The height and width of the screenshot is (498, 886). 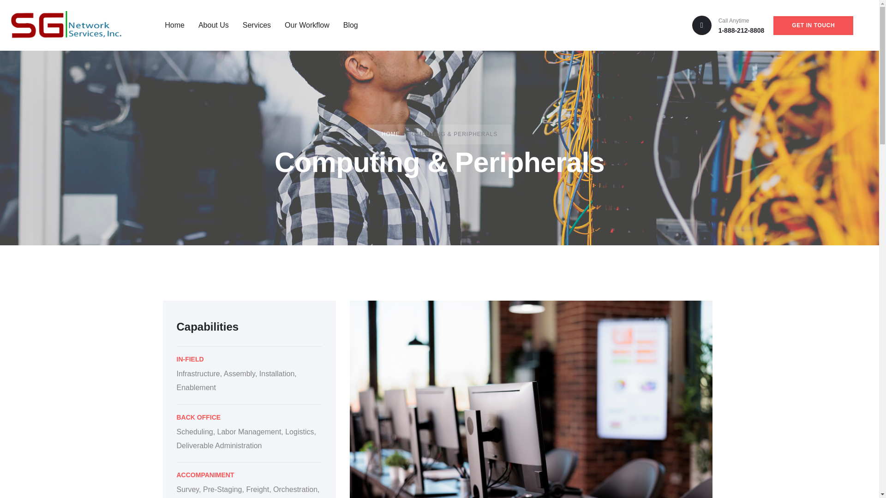 What do you see at coordinates (170, 25) in the screenshot?
I see `Home` at bounding box center [170, 25].